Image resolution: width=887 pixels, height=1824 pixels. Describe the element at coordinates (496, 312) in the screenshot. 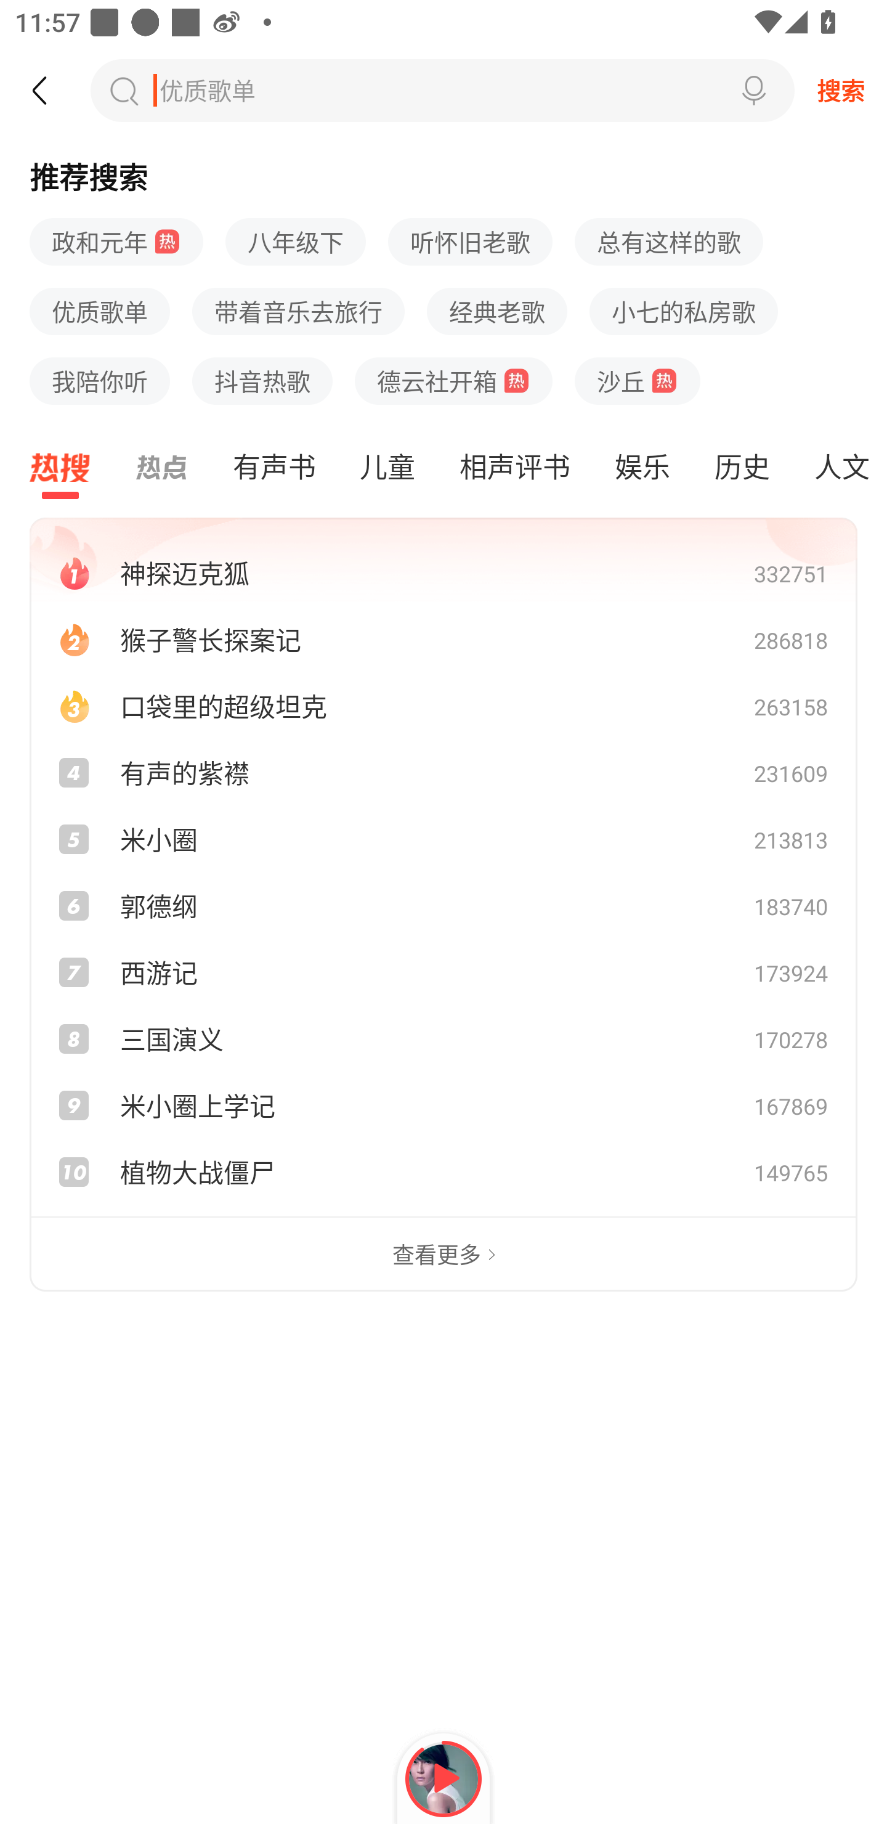

I see `经典老歌` at that location.